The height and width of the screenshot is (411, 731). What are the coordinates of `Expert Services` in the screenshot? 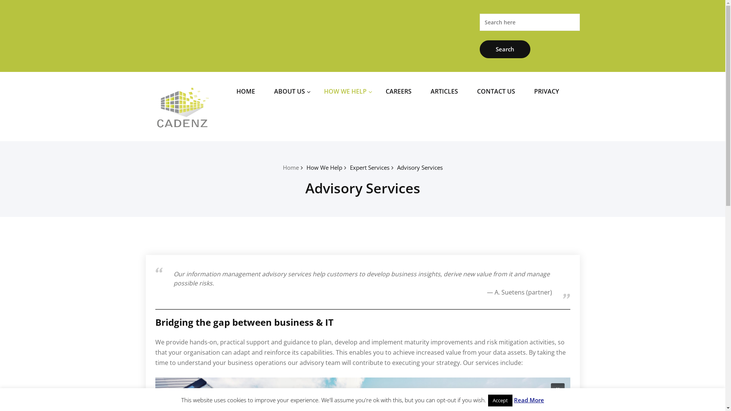 It's located at (369, 167).